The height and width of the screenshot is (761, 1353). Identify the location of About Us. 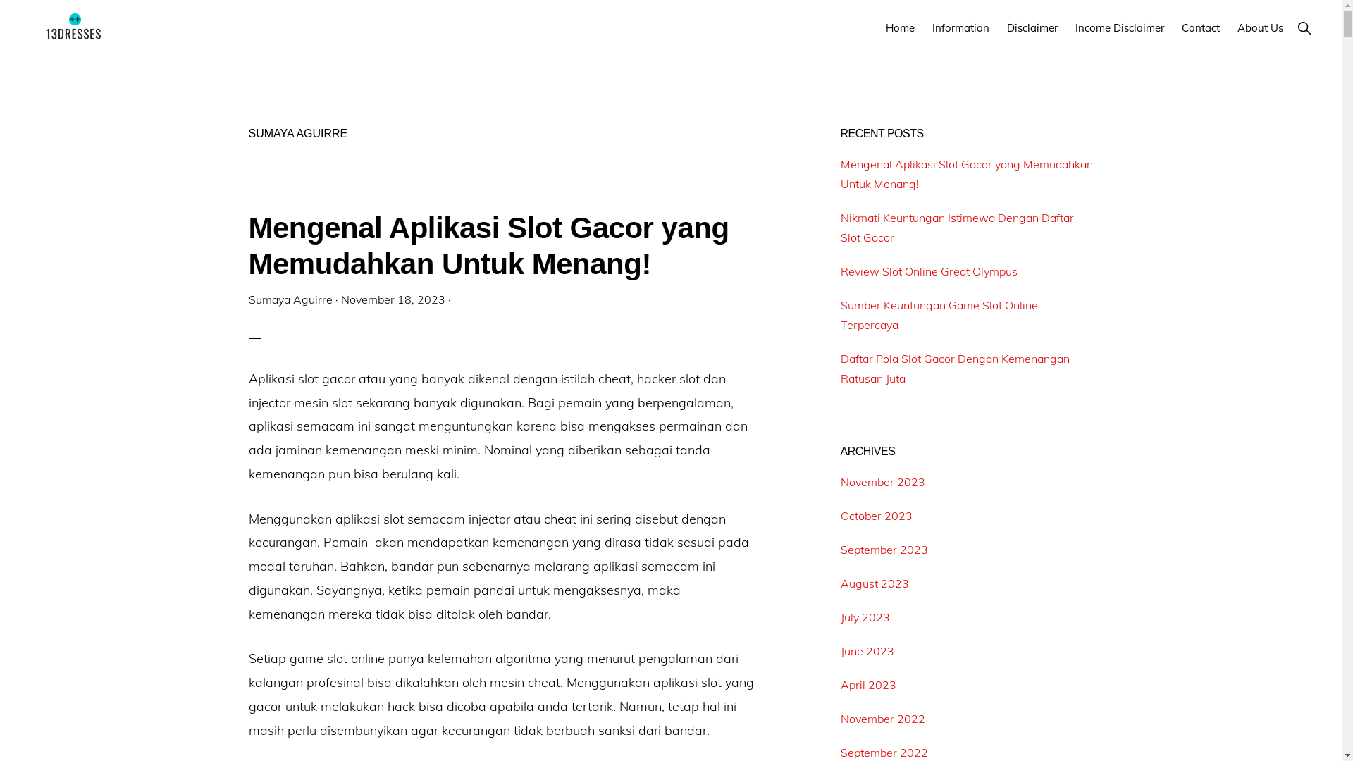
(1260, 28).